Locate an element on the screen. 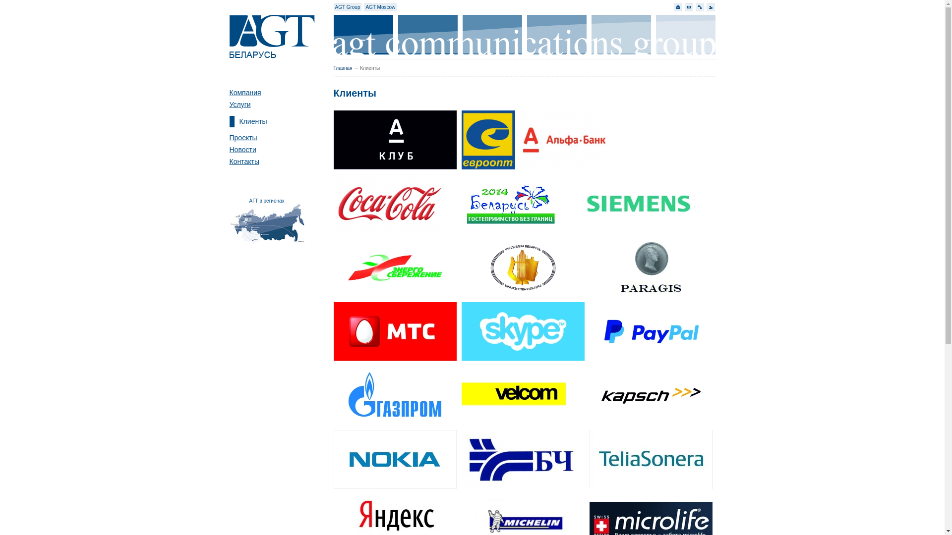  MTS is located at coordinates (395, 332).